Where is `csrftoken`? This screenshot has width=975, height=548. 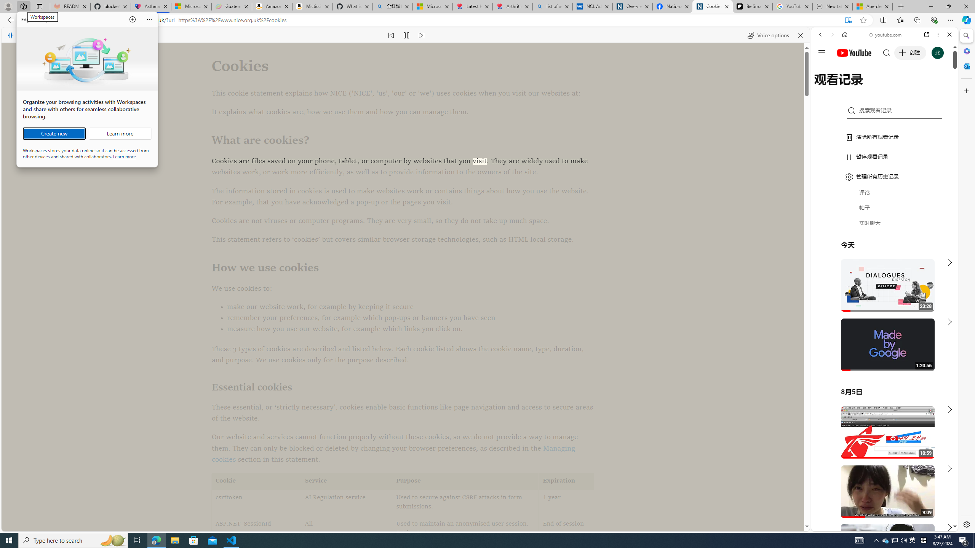
csrftoken is located at coordinates (256, 502).